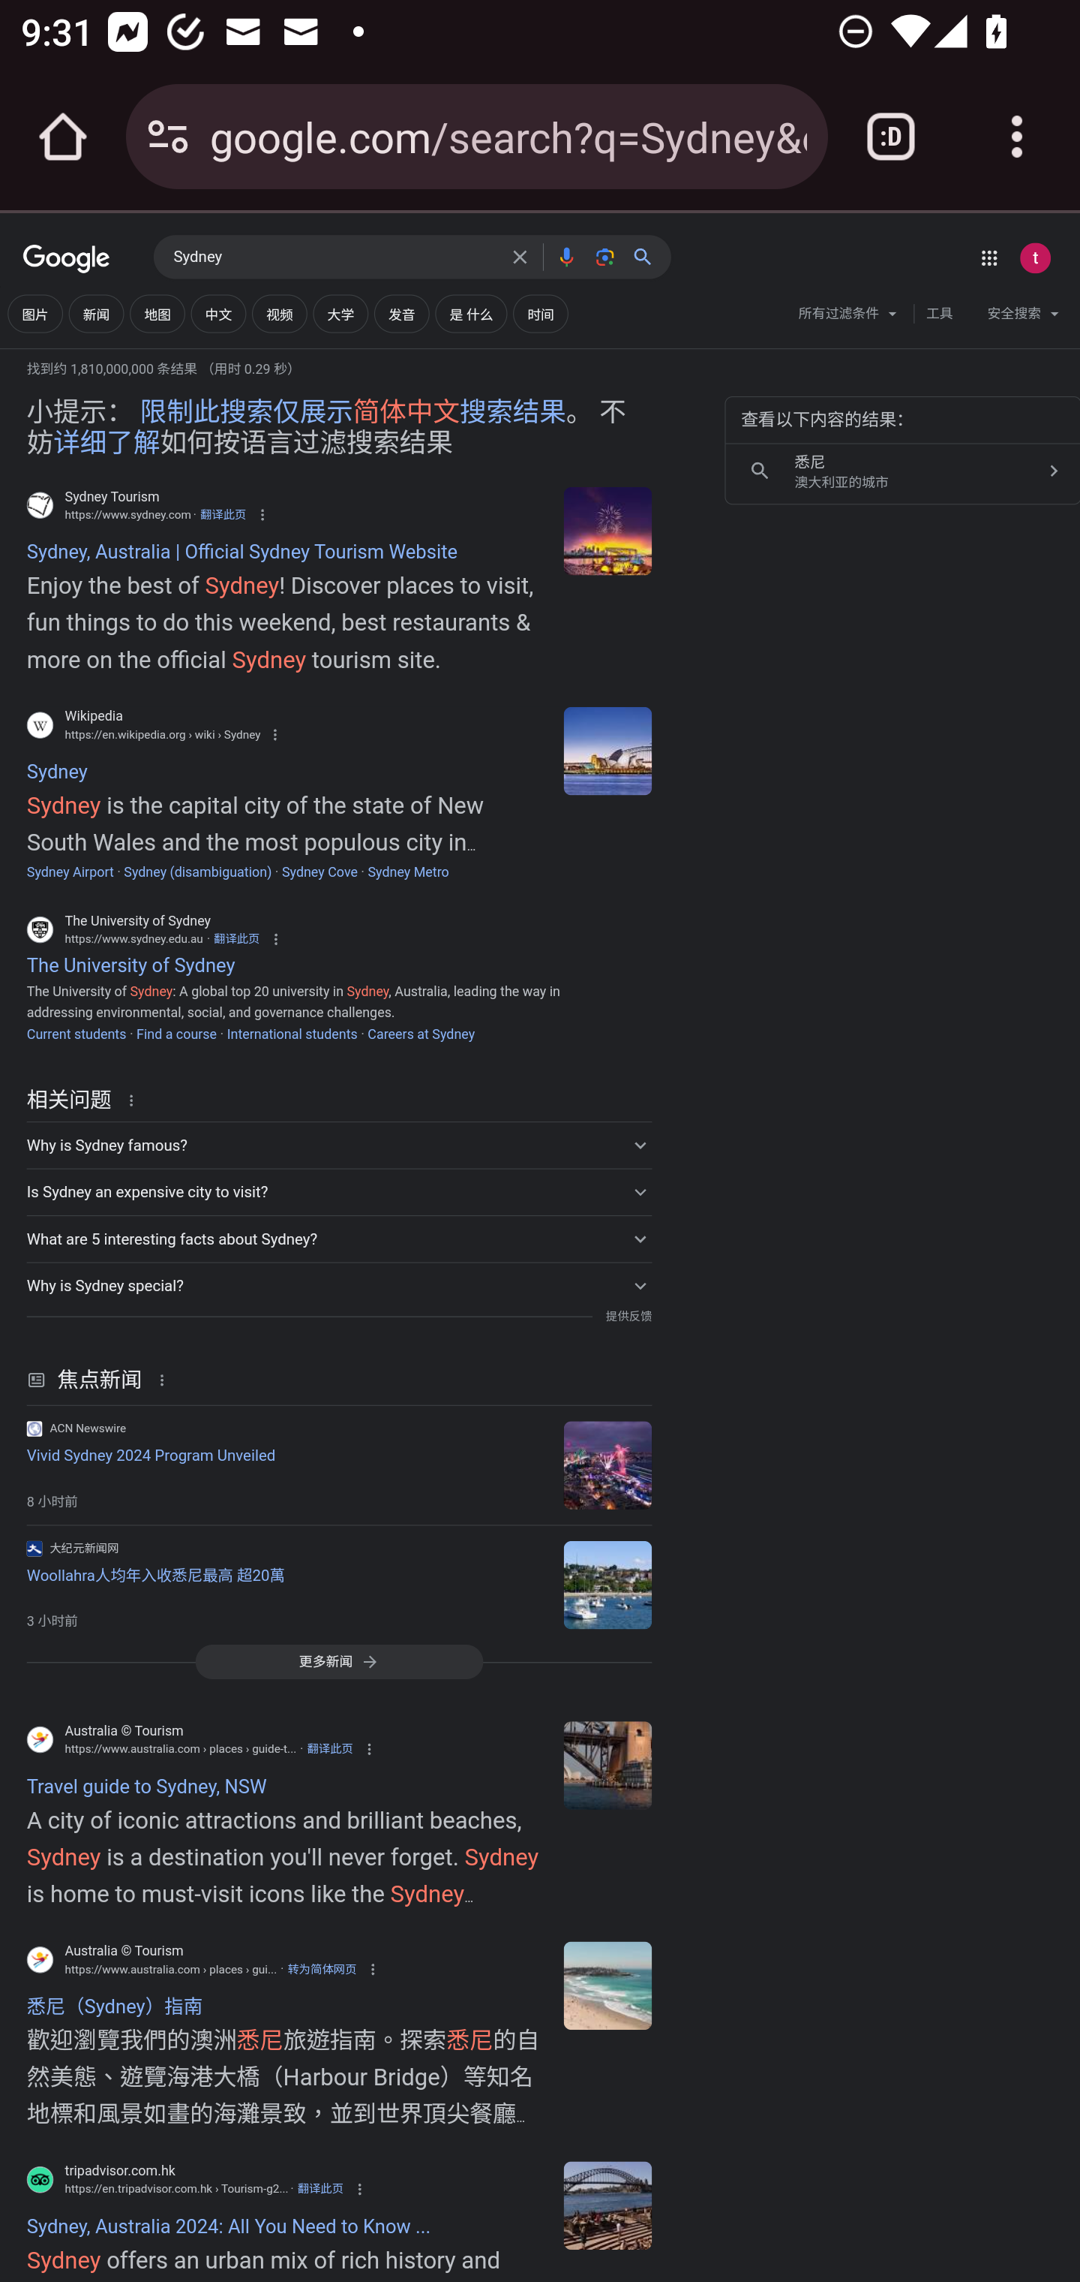 The image size is (1080, 2282). I want to click on 详细了解, so click(106, 443).